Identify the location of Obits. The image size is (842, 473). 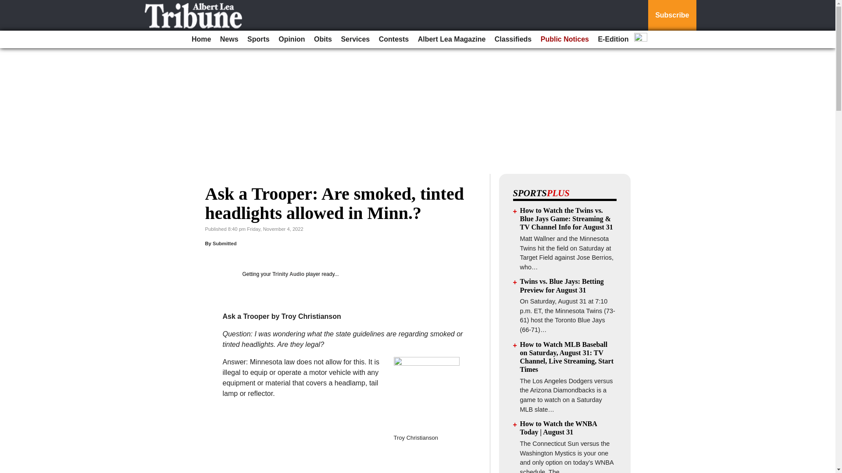
(323, 39).